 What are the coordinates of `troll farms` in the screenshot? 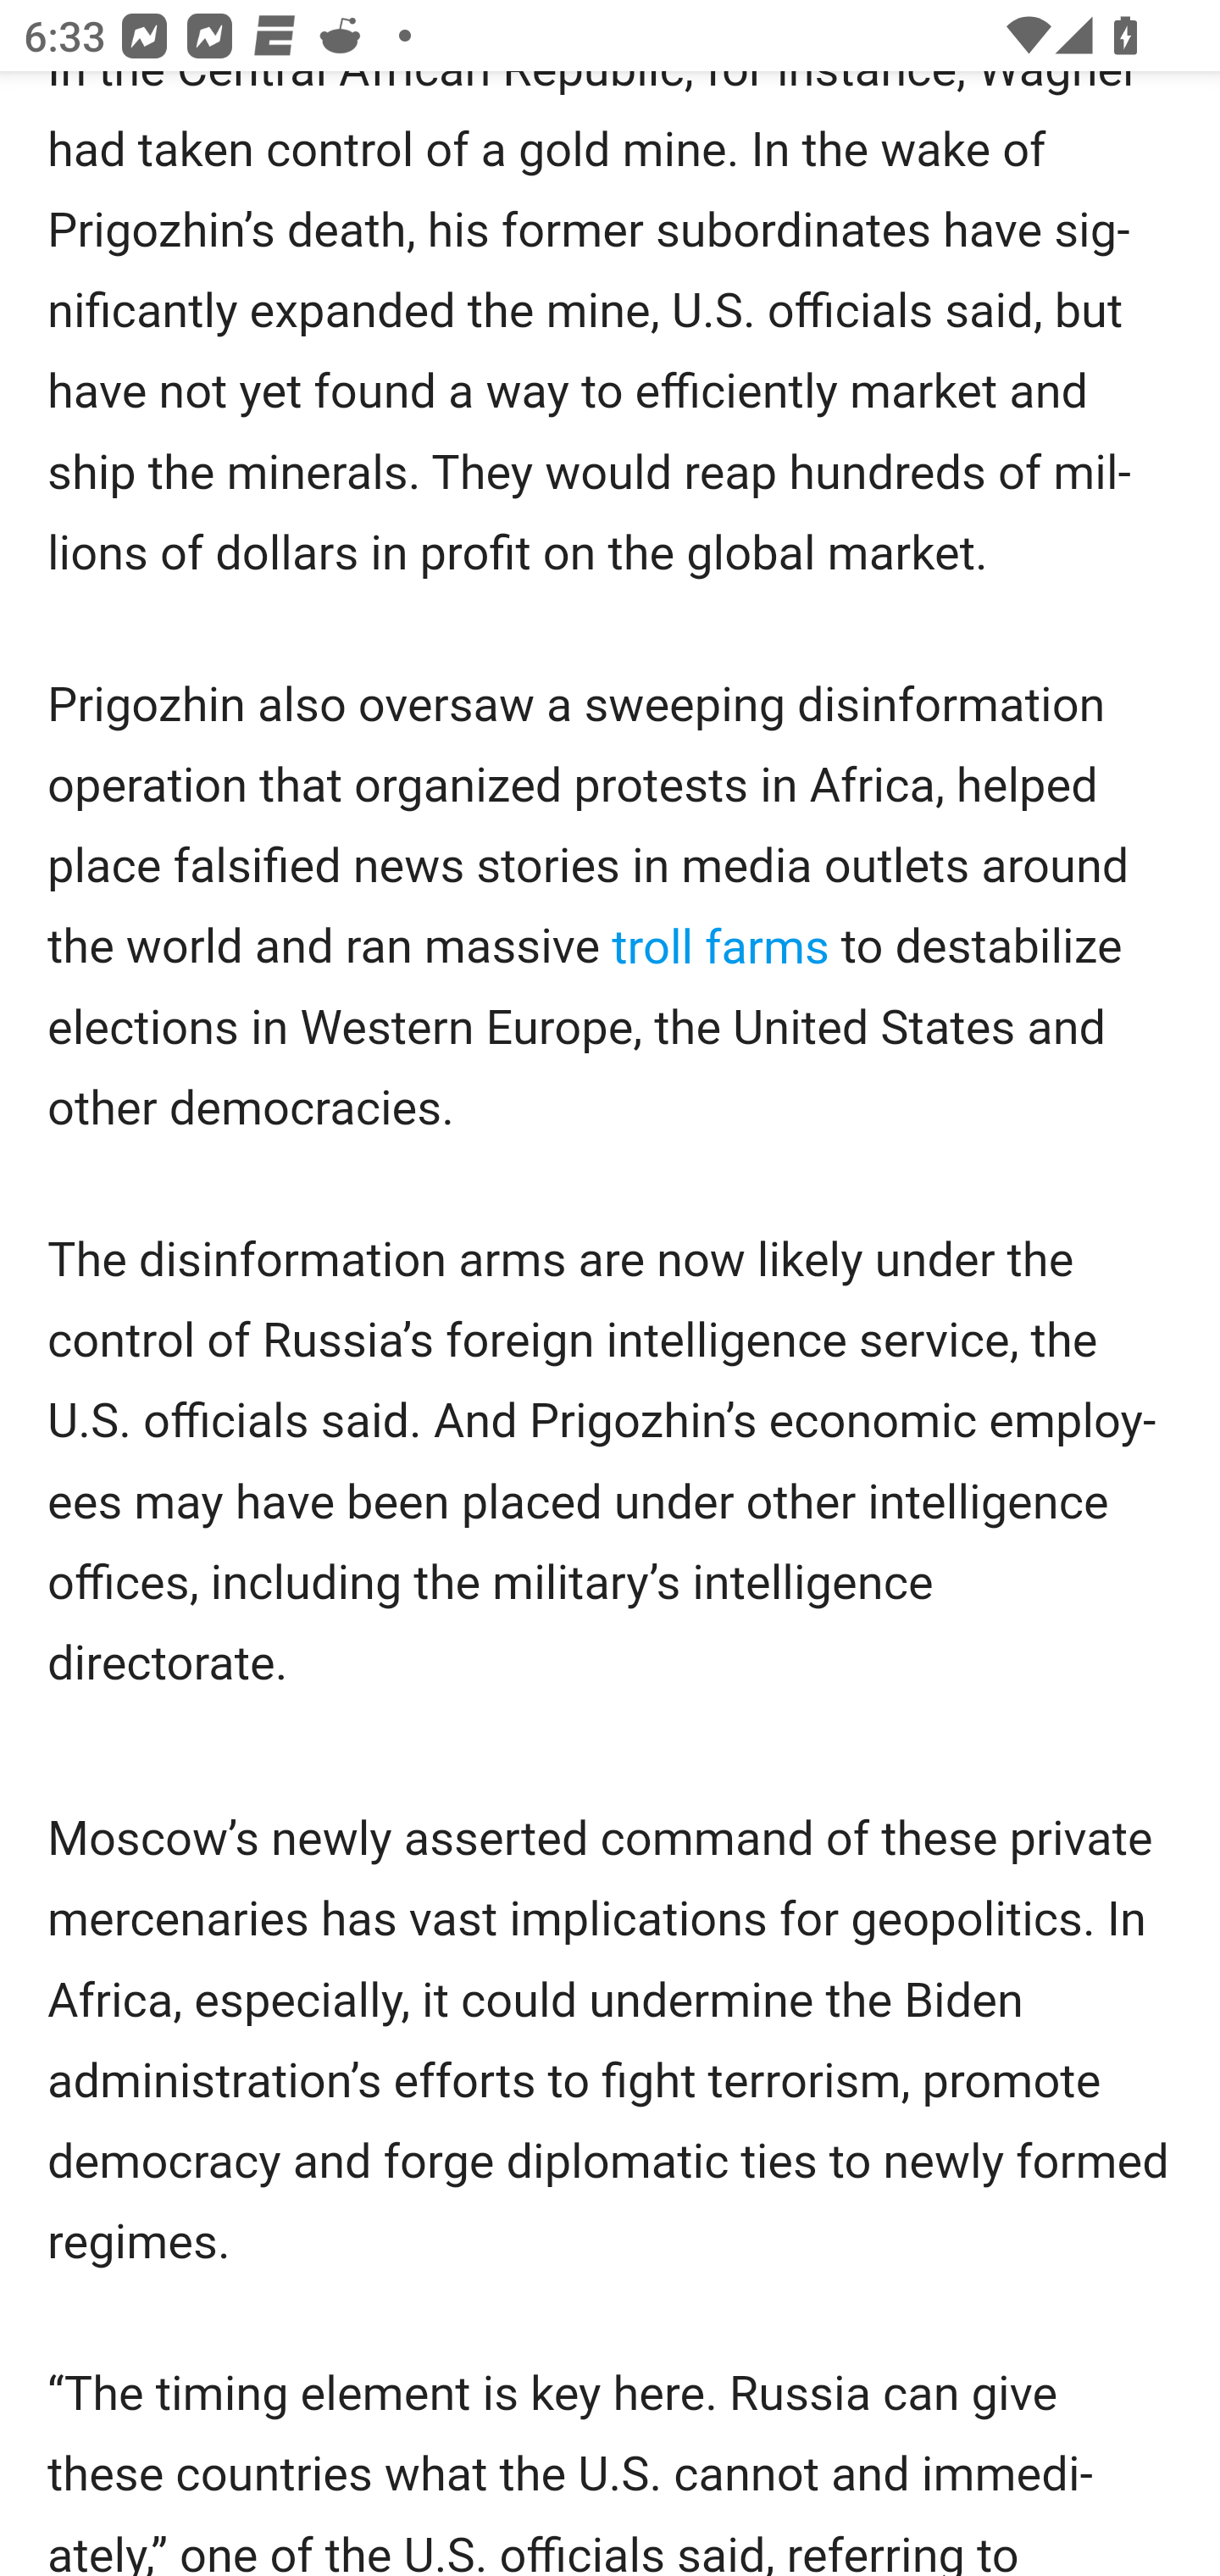 It's located at (720, 947).